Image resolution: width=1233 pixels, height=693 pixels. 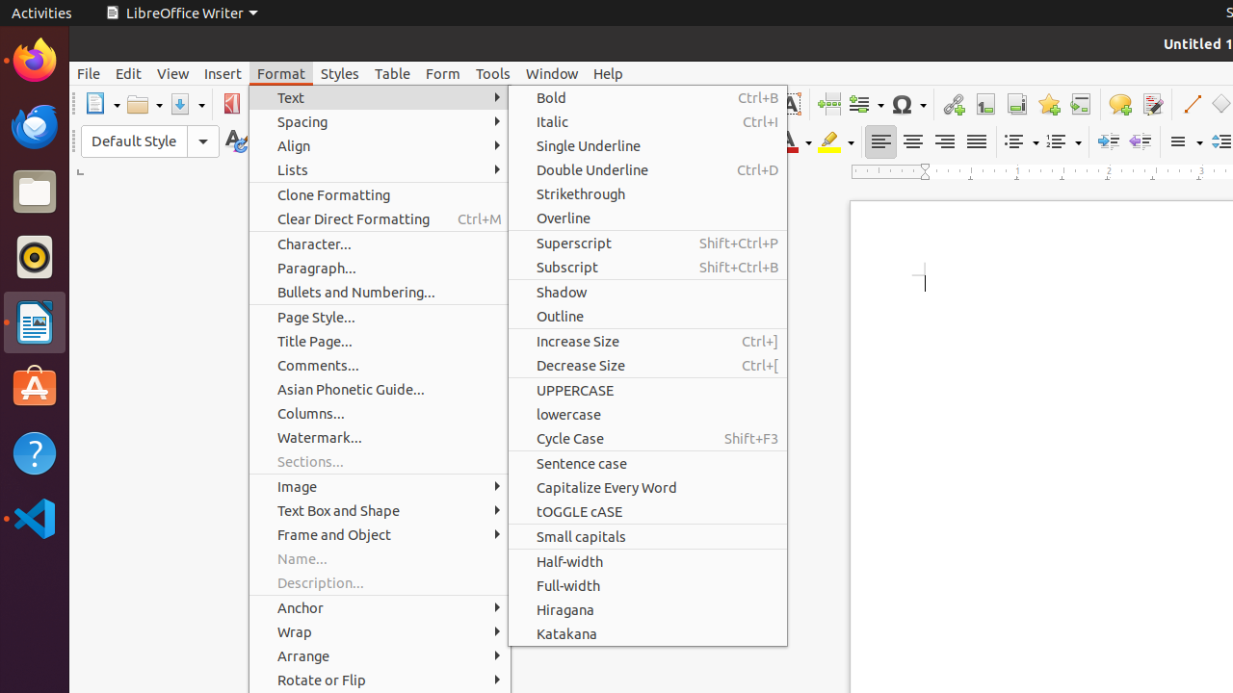 What do you see at coordinates (794, 142) in the screenshot?
I see `Font Color` at bounding box center [794, 142].